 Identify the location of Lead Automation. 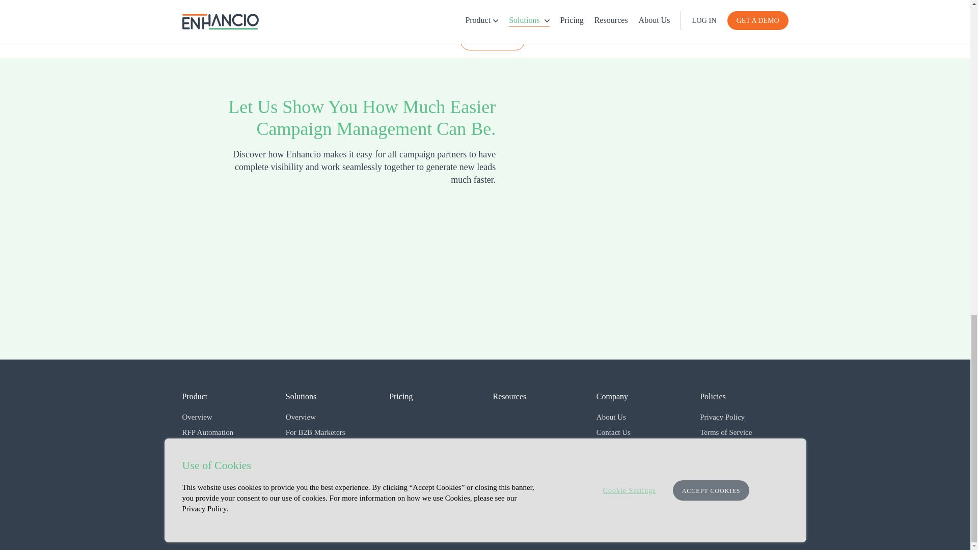
(226, 462).